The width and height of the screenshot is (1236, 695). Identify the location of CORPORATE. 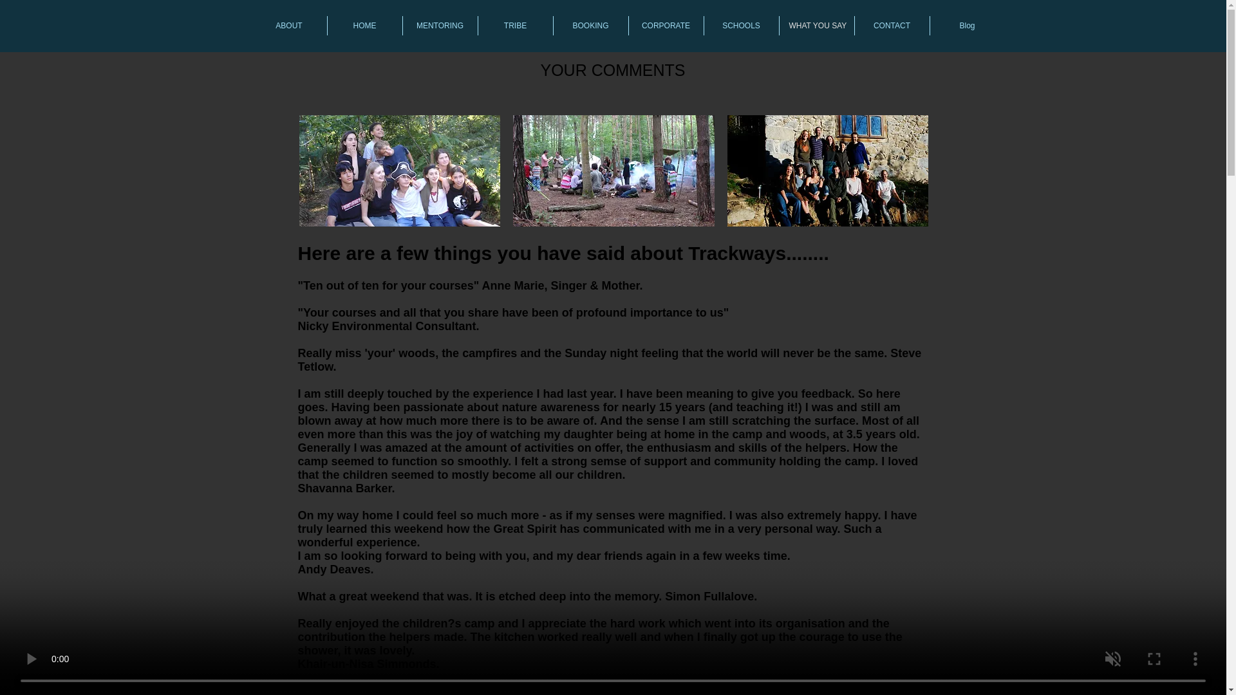
(666, 26).